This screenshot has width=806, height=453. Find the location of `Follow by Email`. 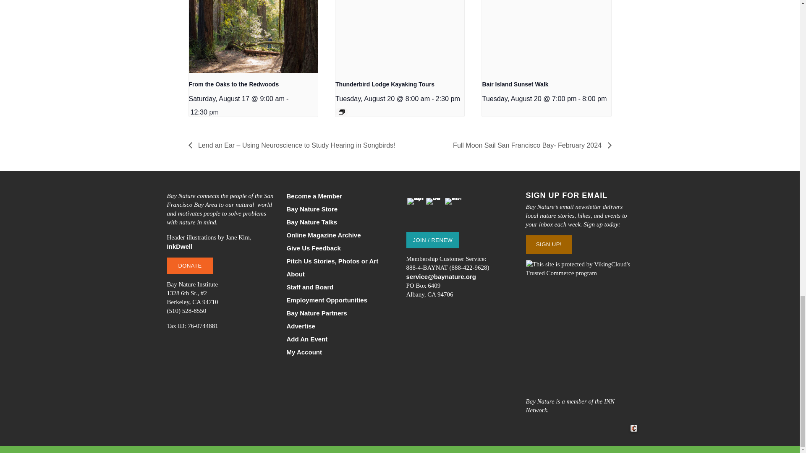

Follow by Email is located at coordinates (415, 206).